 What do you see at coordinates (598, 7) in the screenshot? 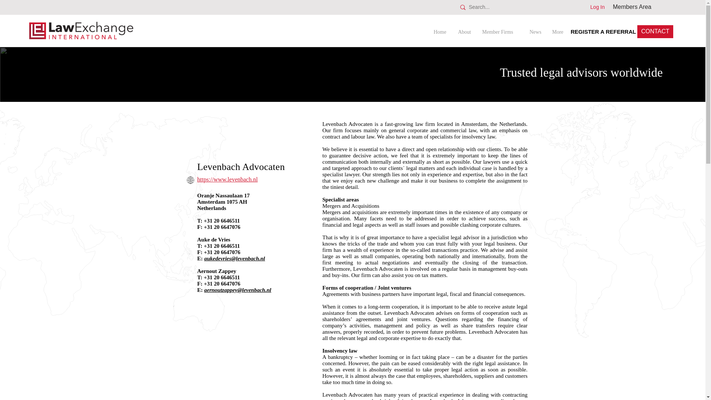
I see `Log In` at bounding box center [598, 7].